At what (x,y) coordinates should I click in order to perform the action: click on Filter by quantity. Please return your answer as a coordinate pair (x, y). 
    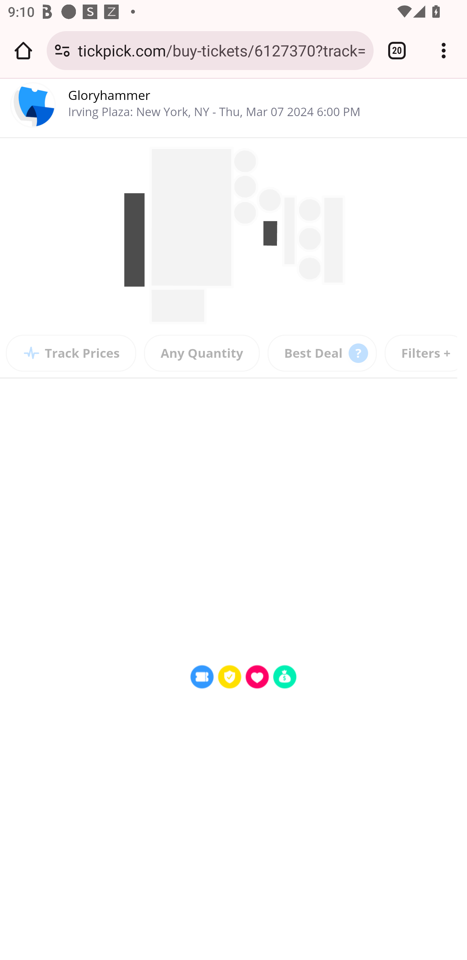
    Looking at the image, I should click on (202, 353).